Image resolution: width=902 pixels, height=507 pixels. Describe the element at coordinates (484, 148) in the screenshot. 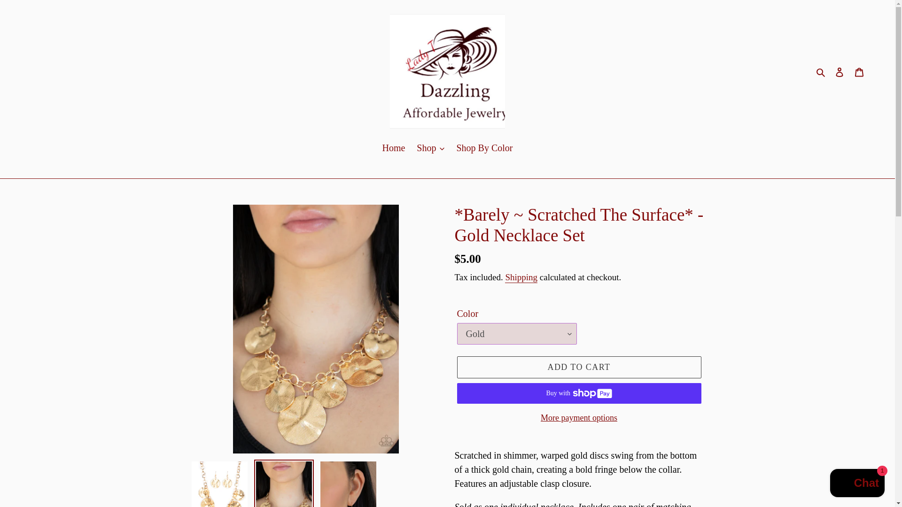

I see `Shop By Color` at that location.